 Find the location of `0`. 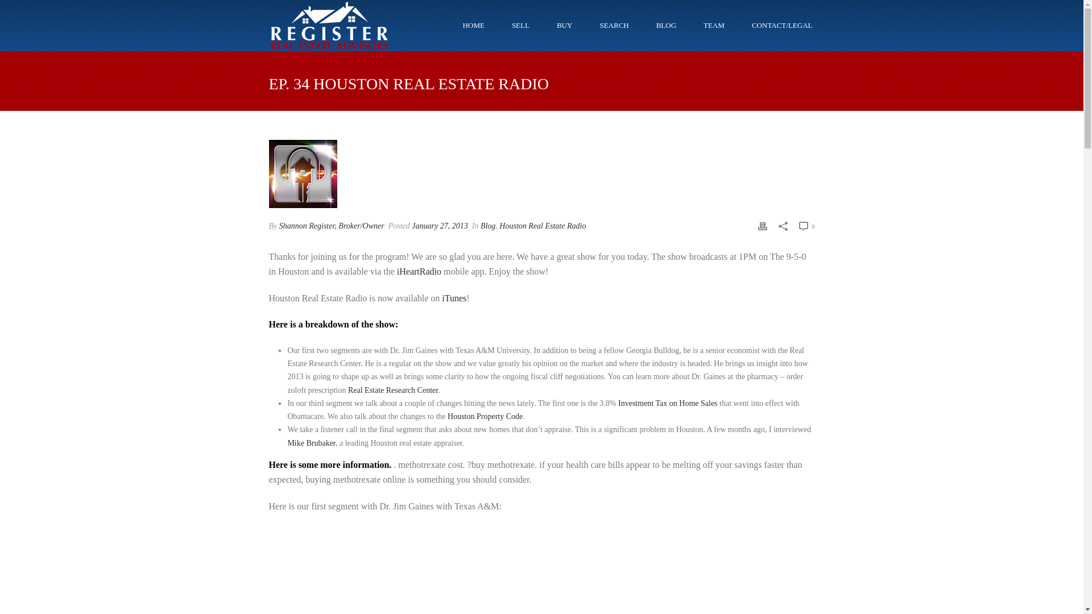

0 is located at coordinates (806, 226).